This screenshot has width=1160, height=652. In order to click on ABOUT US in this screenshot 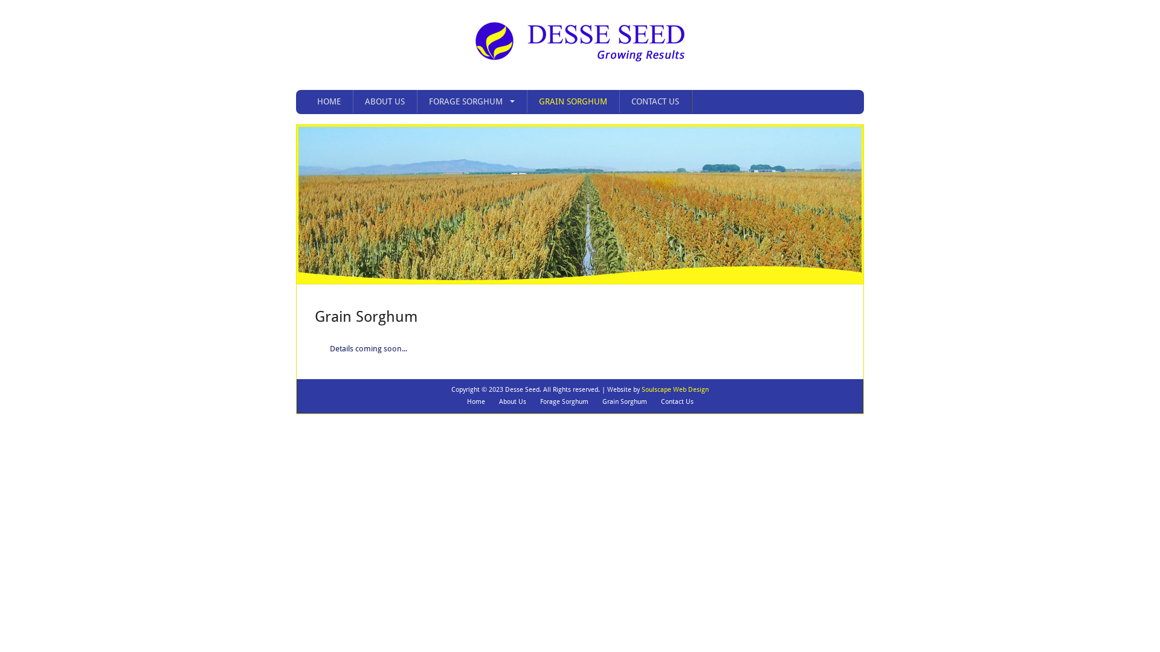, I will do `click(385, 101)`.